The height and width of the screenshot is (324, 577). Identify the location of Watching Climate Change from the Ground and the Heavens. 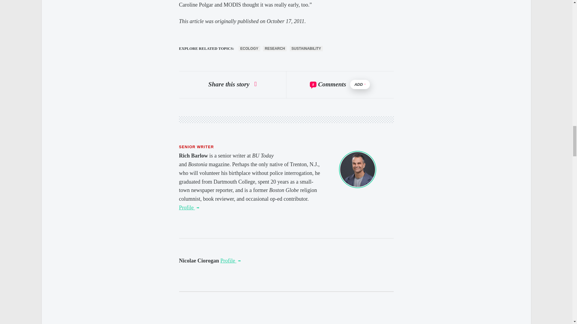
(189, 208).